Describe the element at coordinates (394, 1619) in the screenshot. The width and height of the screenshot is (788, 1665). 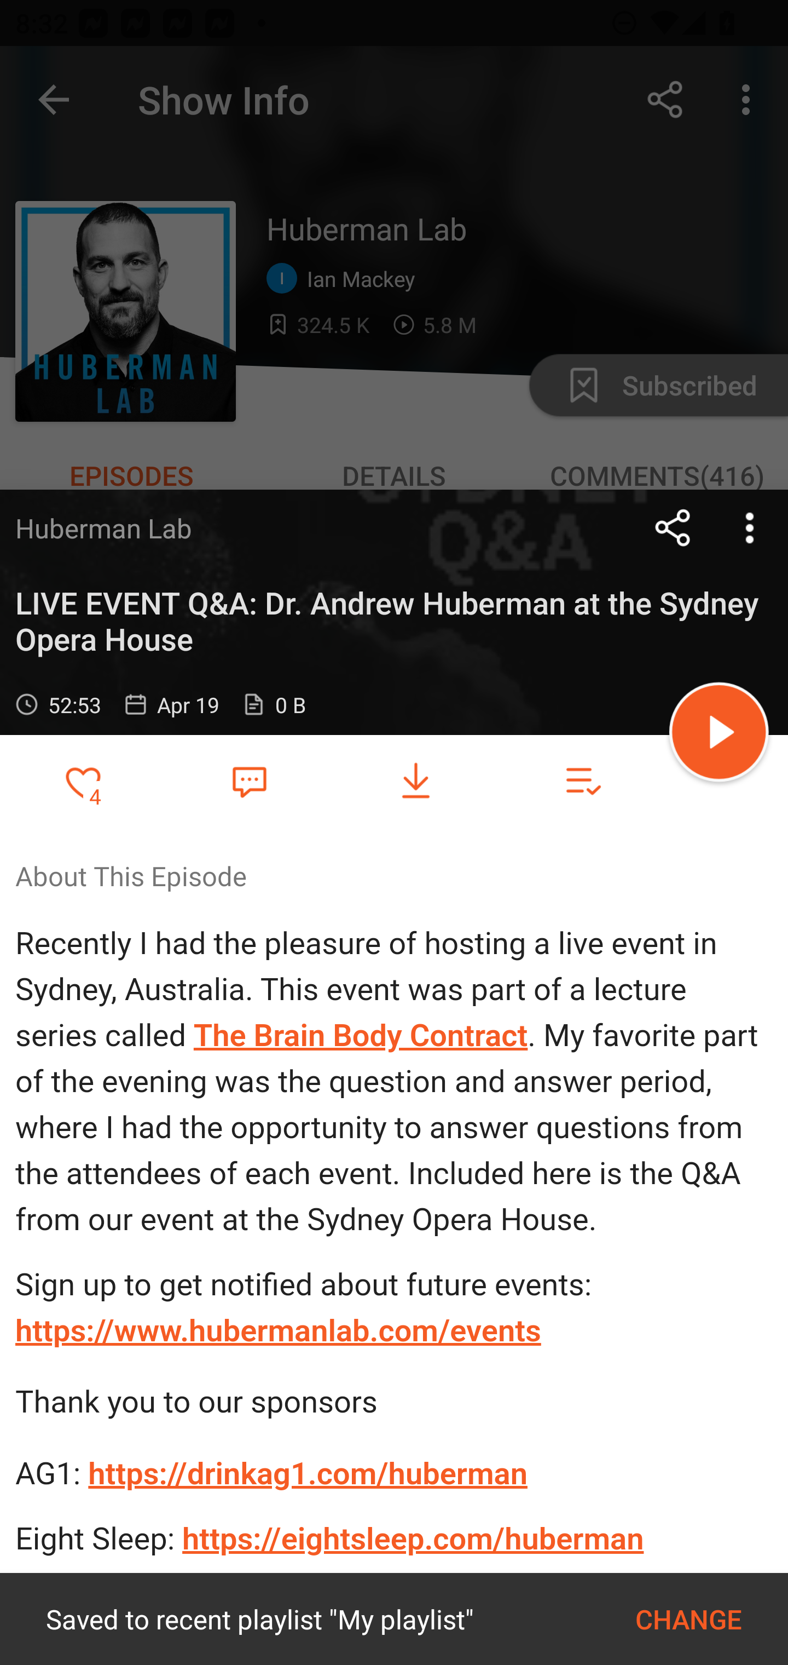
I see `Saved to recent playlist "My playlist" CHANGE` at that location.